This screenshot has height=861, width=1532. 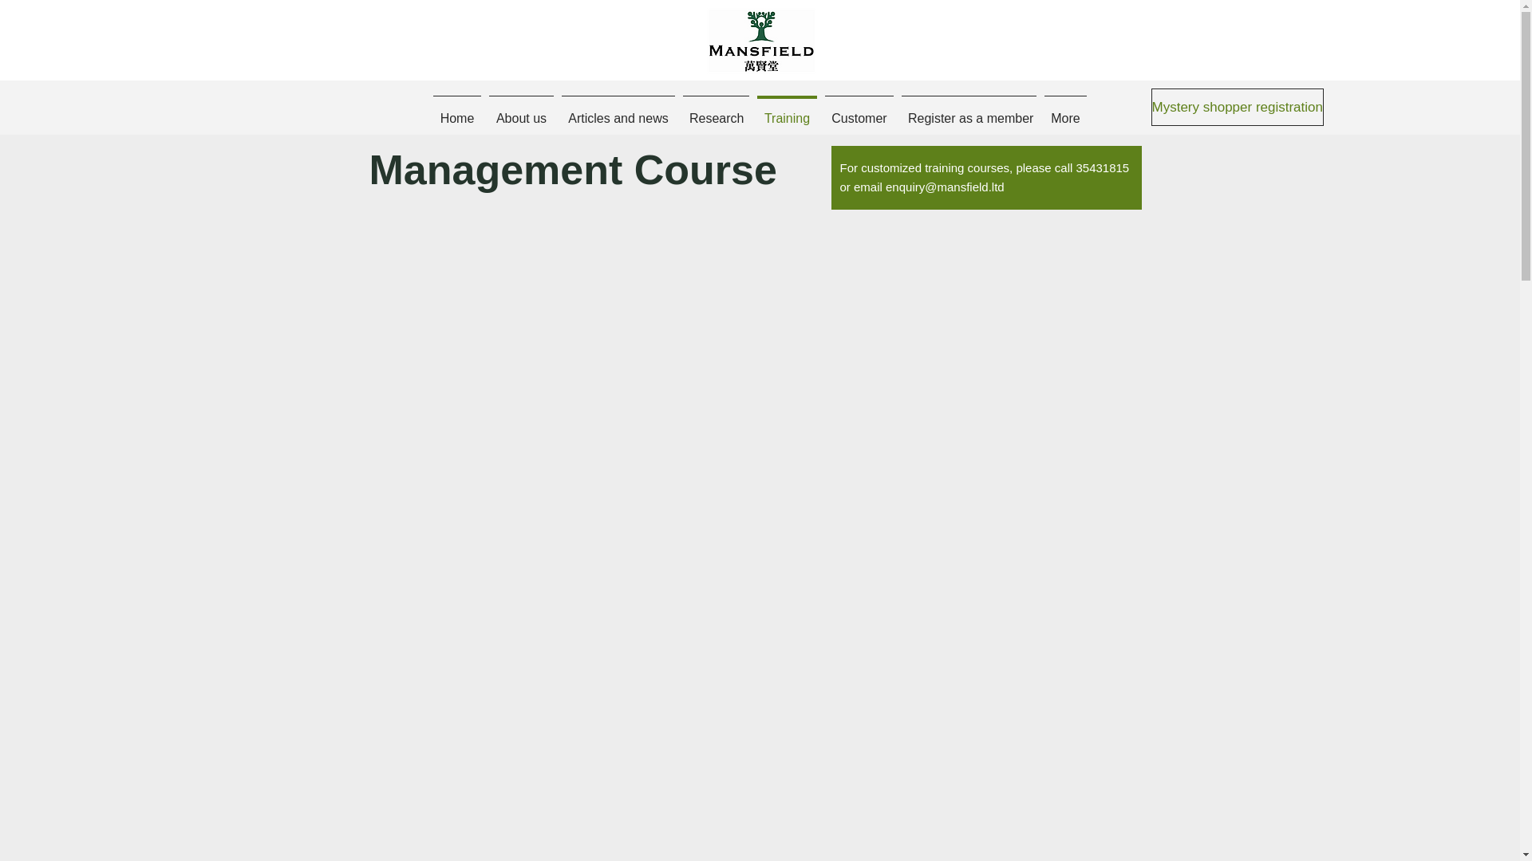 What do you see at coordinates (618, 111) in the screenshot?
I see `Articles and news` at bounding box center [618, 111].